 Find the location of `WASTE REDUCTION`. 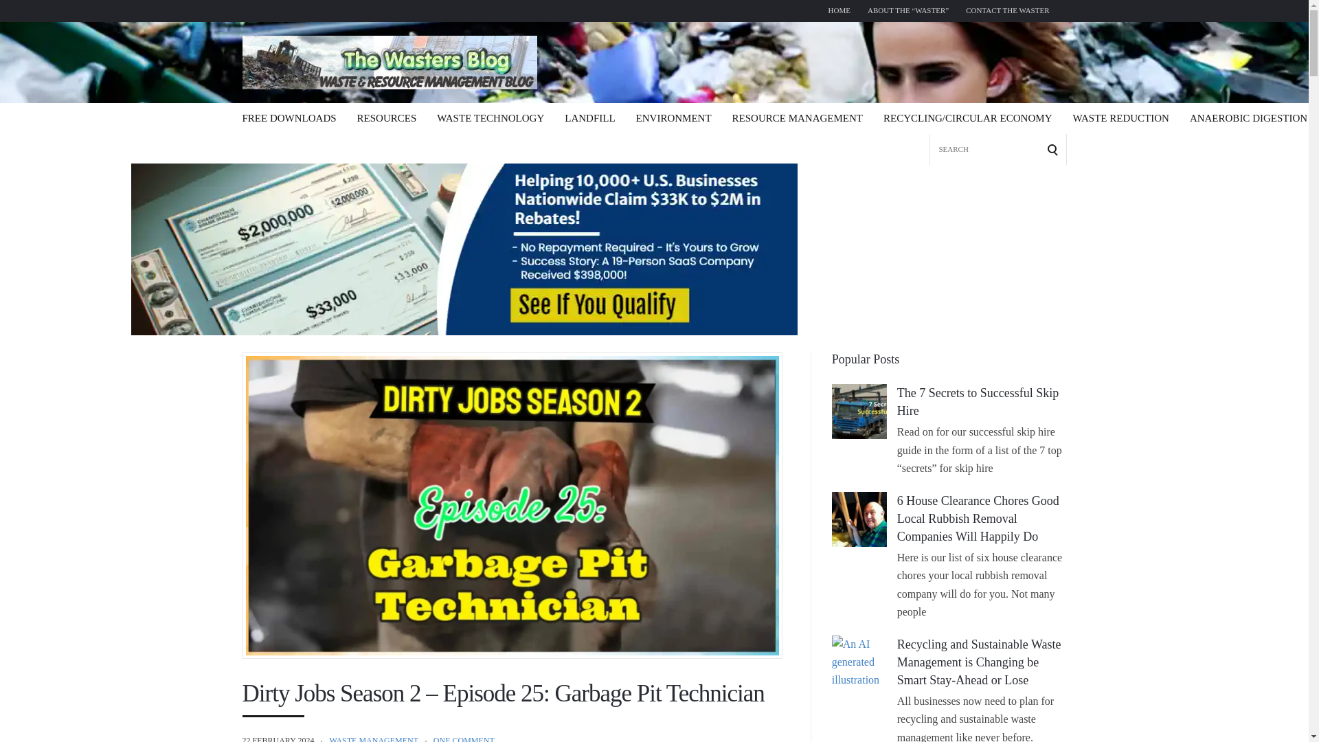

WASTE REDUCTION is located at coordinates (1120, 118).